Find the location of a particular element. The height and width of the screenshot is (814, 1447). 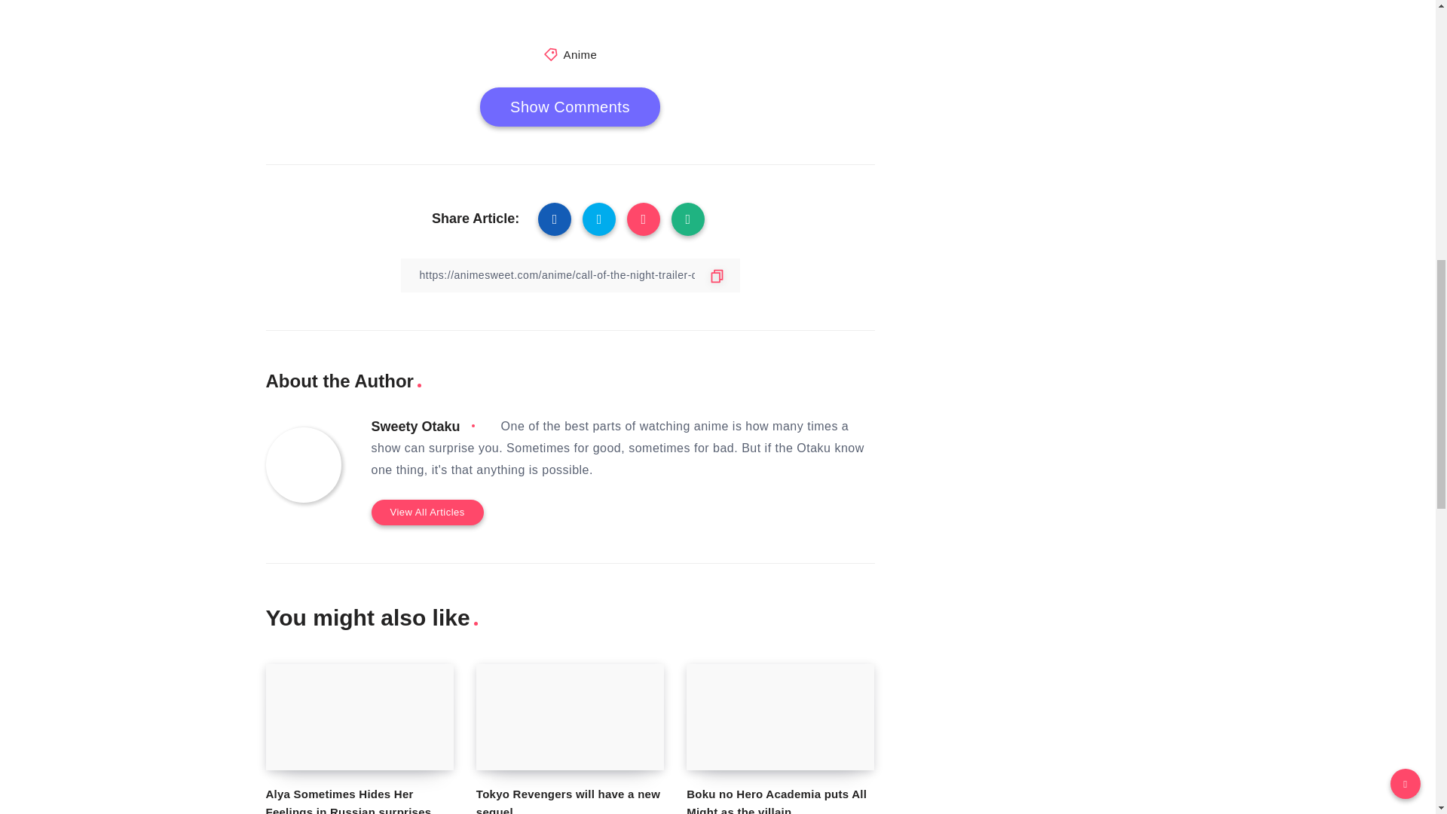

Tokyo Revengers will have a new sequel is located at coordinates (570, 716).